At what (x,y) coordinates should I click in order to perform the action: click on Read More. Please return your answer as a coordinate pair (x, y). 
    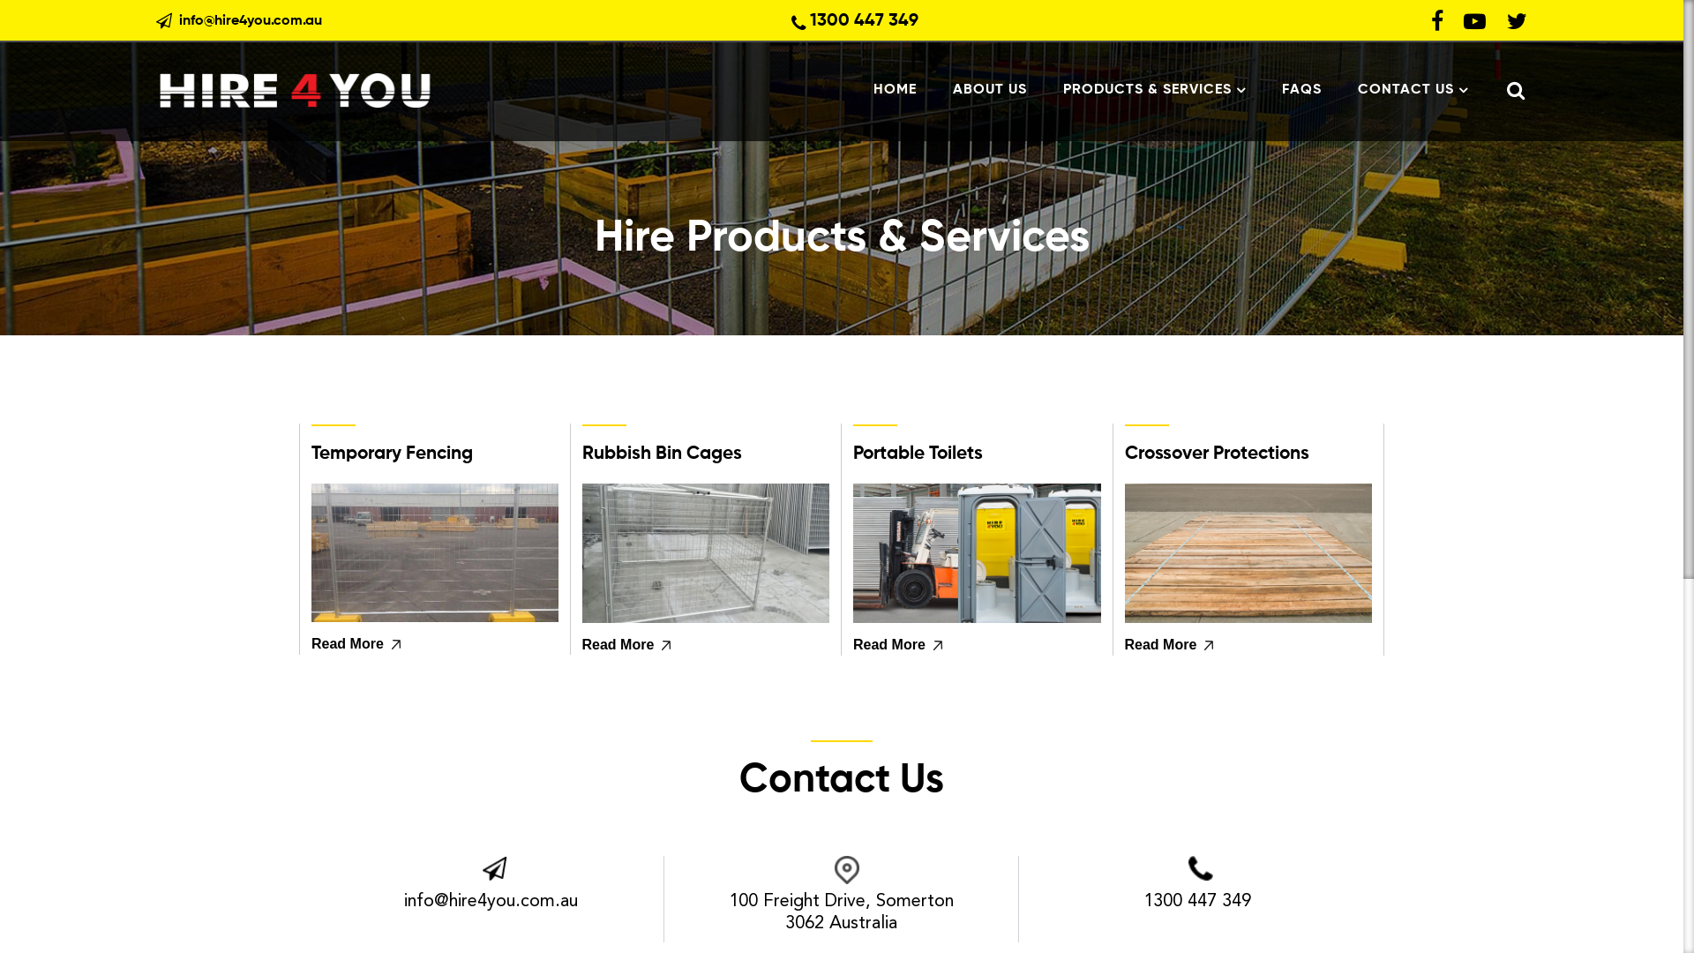
    Looking at the image, I should click on (889, 644).